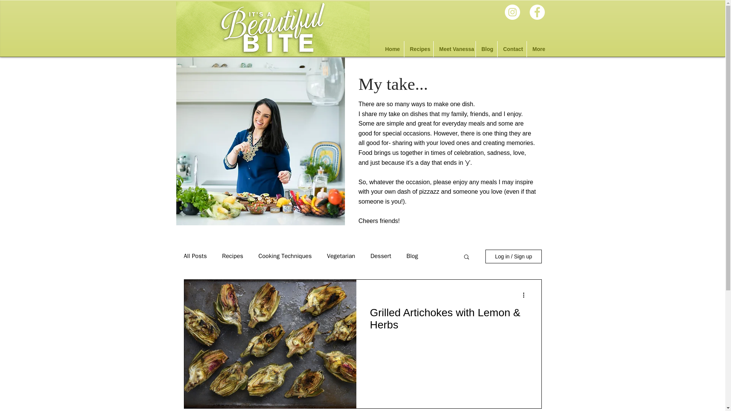 The image size is (731, 411). I want to click on Recipes, so click(419, 49).